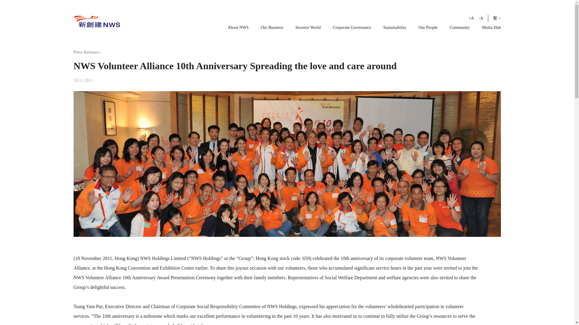  I want to click on Our People, so click(428, 28).